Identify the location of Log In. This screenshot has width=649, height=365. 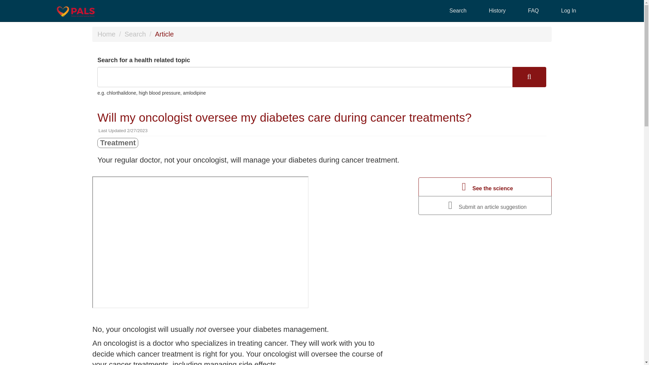
(569, 11).